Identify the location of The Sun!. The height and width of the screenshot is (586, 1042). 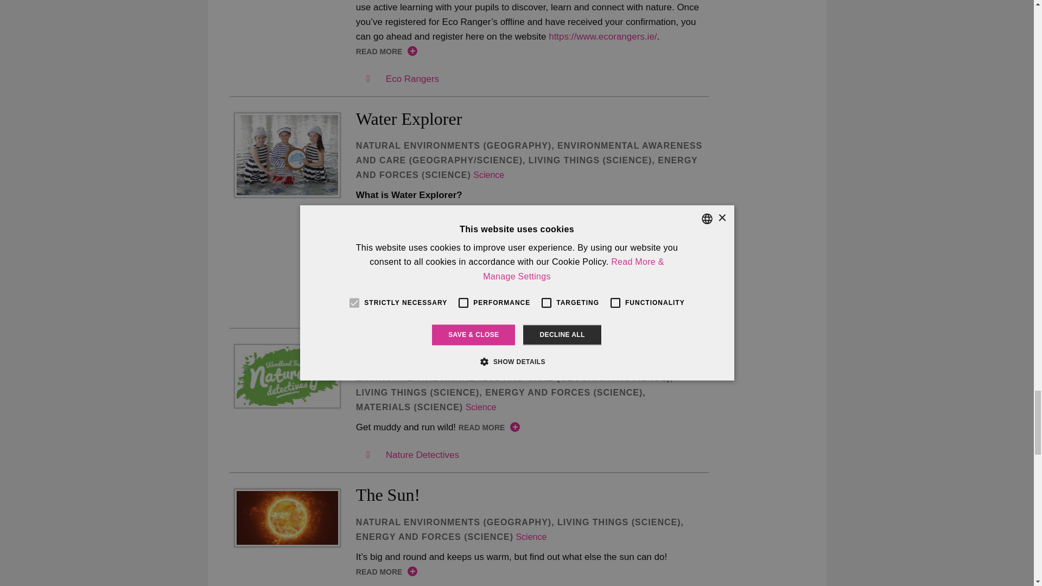
(287, 518).